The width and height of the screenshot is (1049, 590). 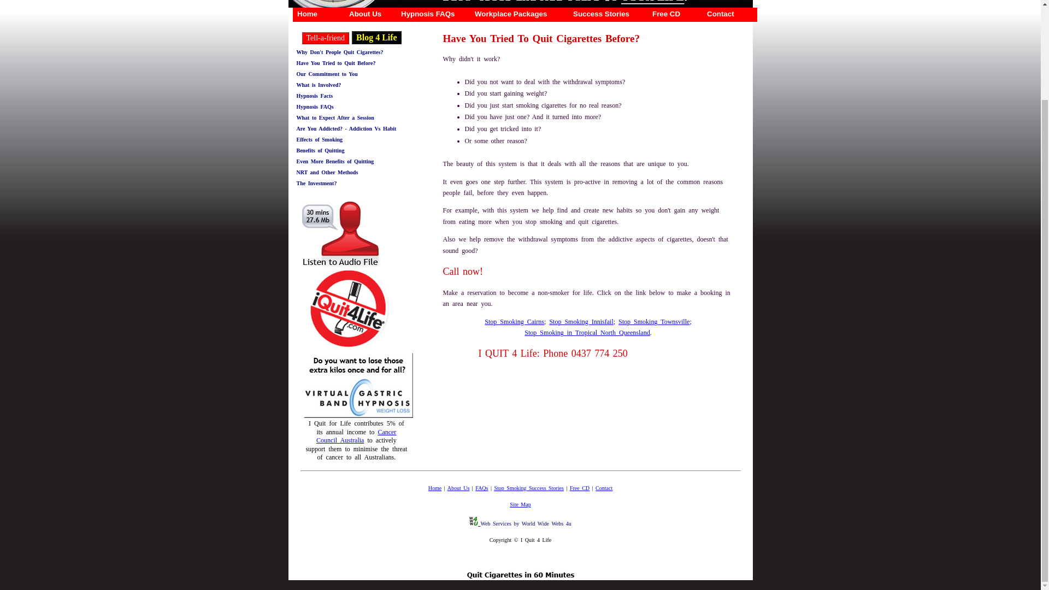 What do you see at coordinates (346, 128) in the screenshot?
I see `Are You Addicted? - Addiction Vs Habit` at bounding box center [346, 128].